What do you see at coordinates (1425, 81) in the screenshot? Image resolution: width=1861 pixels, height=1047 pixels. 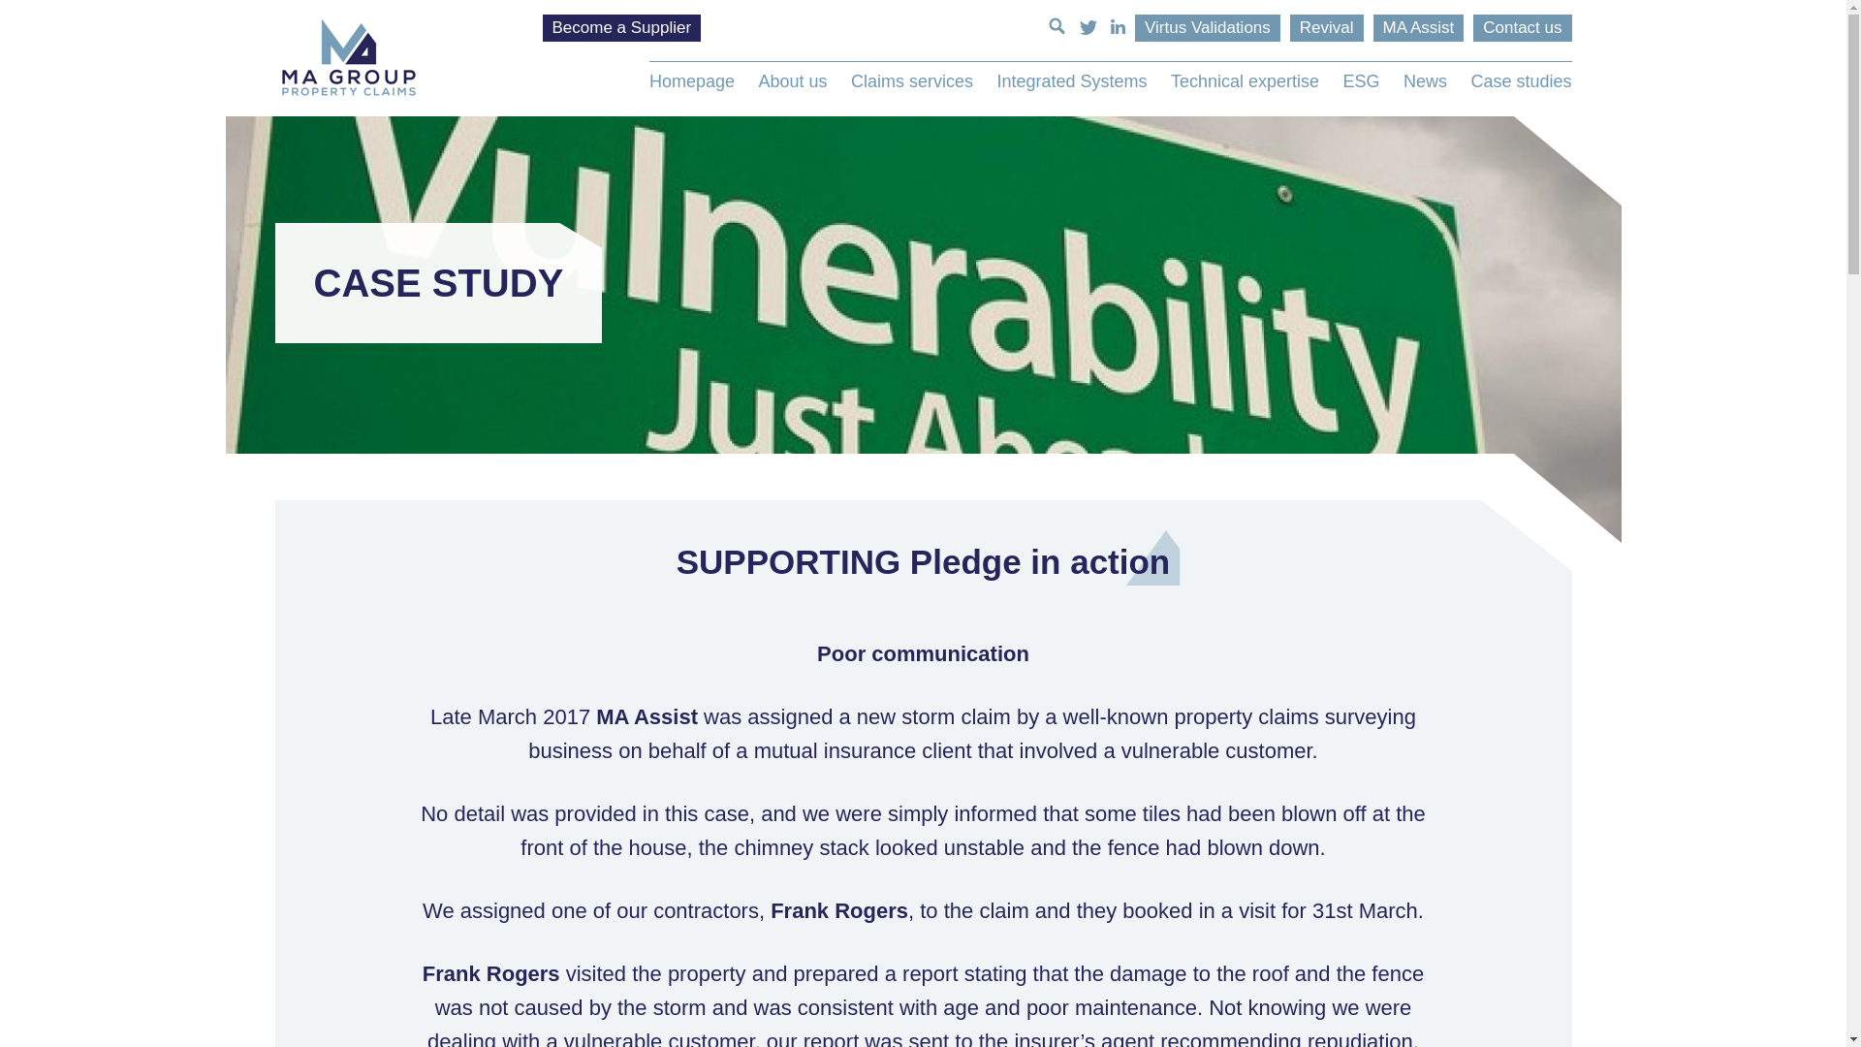 I see `News` at bounding box center [1425, 81].